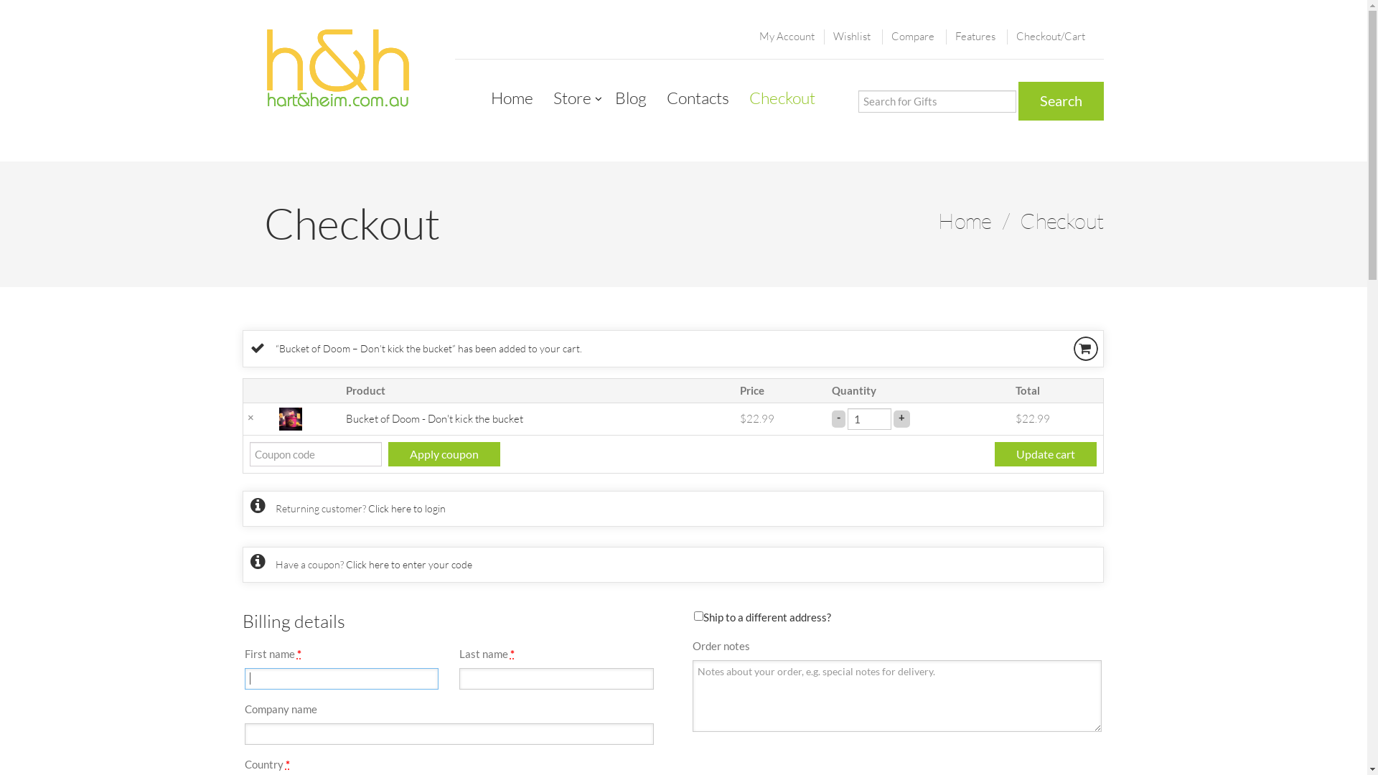 The height and width of the screenshot is (775, 1378). Describe the element at coordinates (913, 36) in the screenshot. I see `Compare` at that location.